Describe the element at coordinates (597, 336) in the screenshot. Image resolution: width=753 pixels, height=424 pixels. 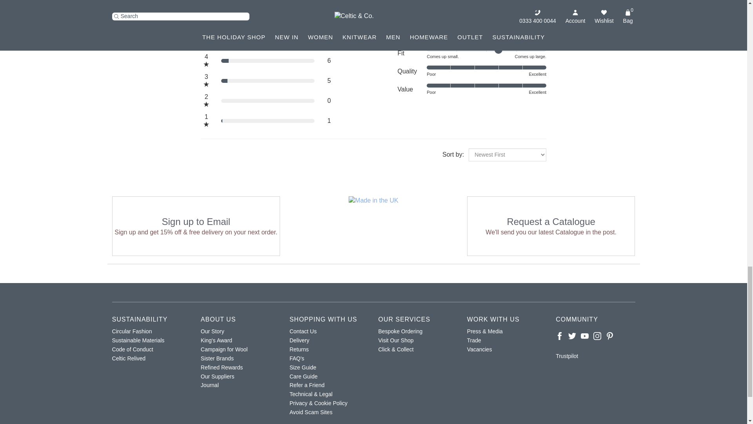
I see `Instagram` at that location.